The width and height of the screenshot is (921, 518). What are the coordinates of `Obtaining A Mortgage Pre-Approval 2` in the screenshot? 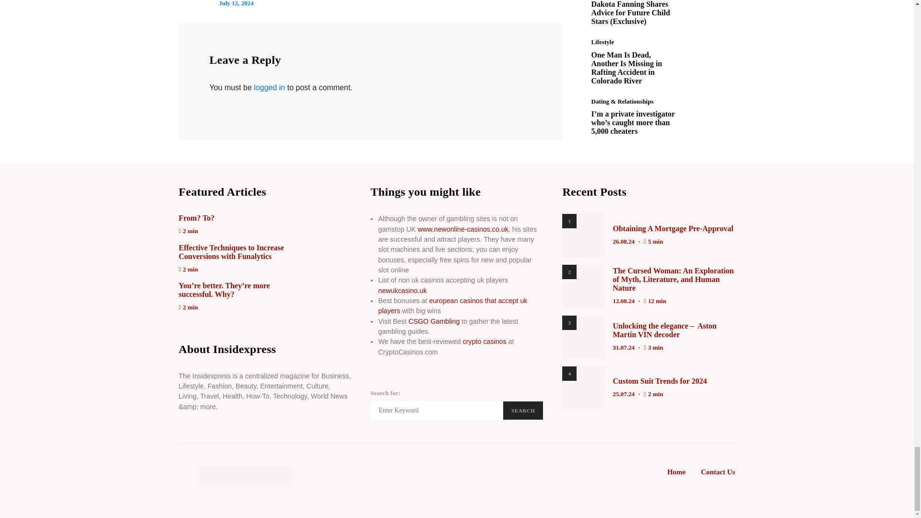 It's located at (583, 235).